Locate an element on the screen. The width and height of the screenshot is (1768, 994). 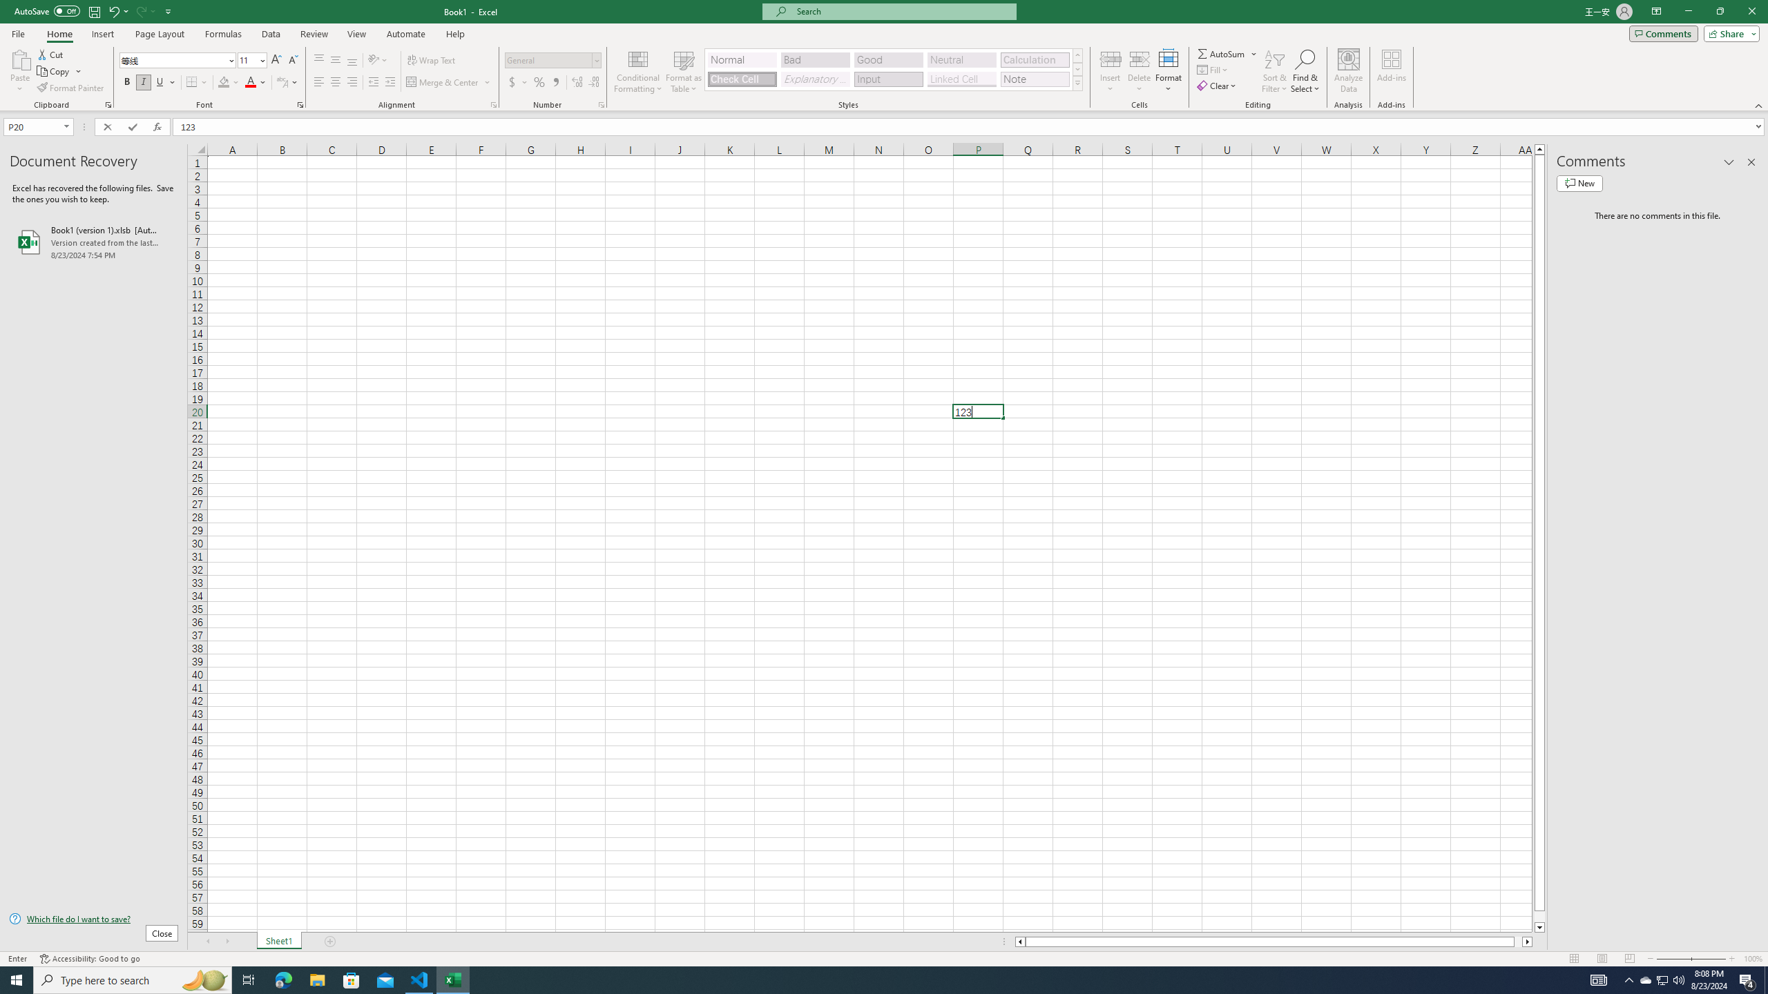
Conditional Formatting is located at coordinates (638, 71).